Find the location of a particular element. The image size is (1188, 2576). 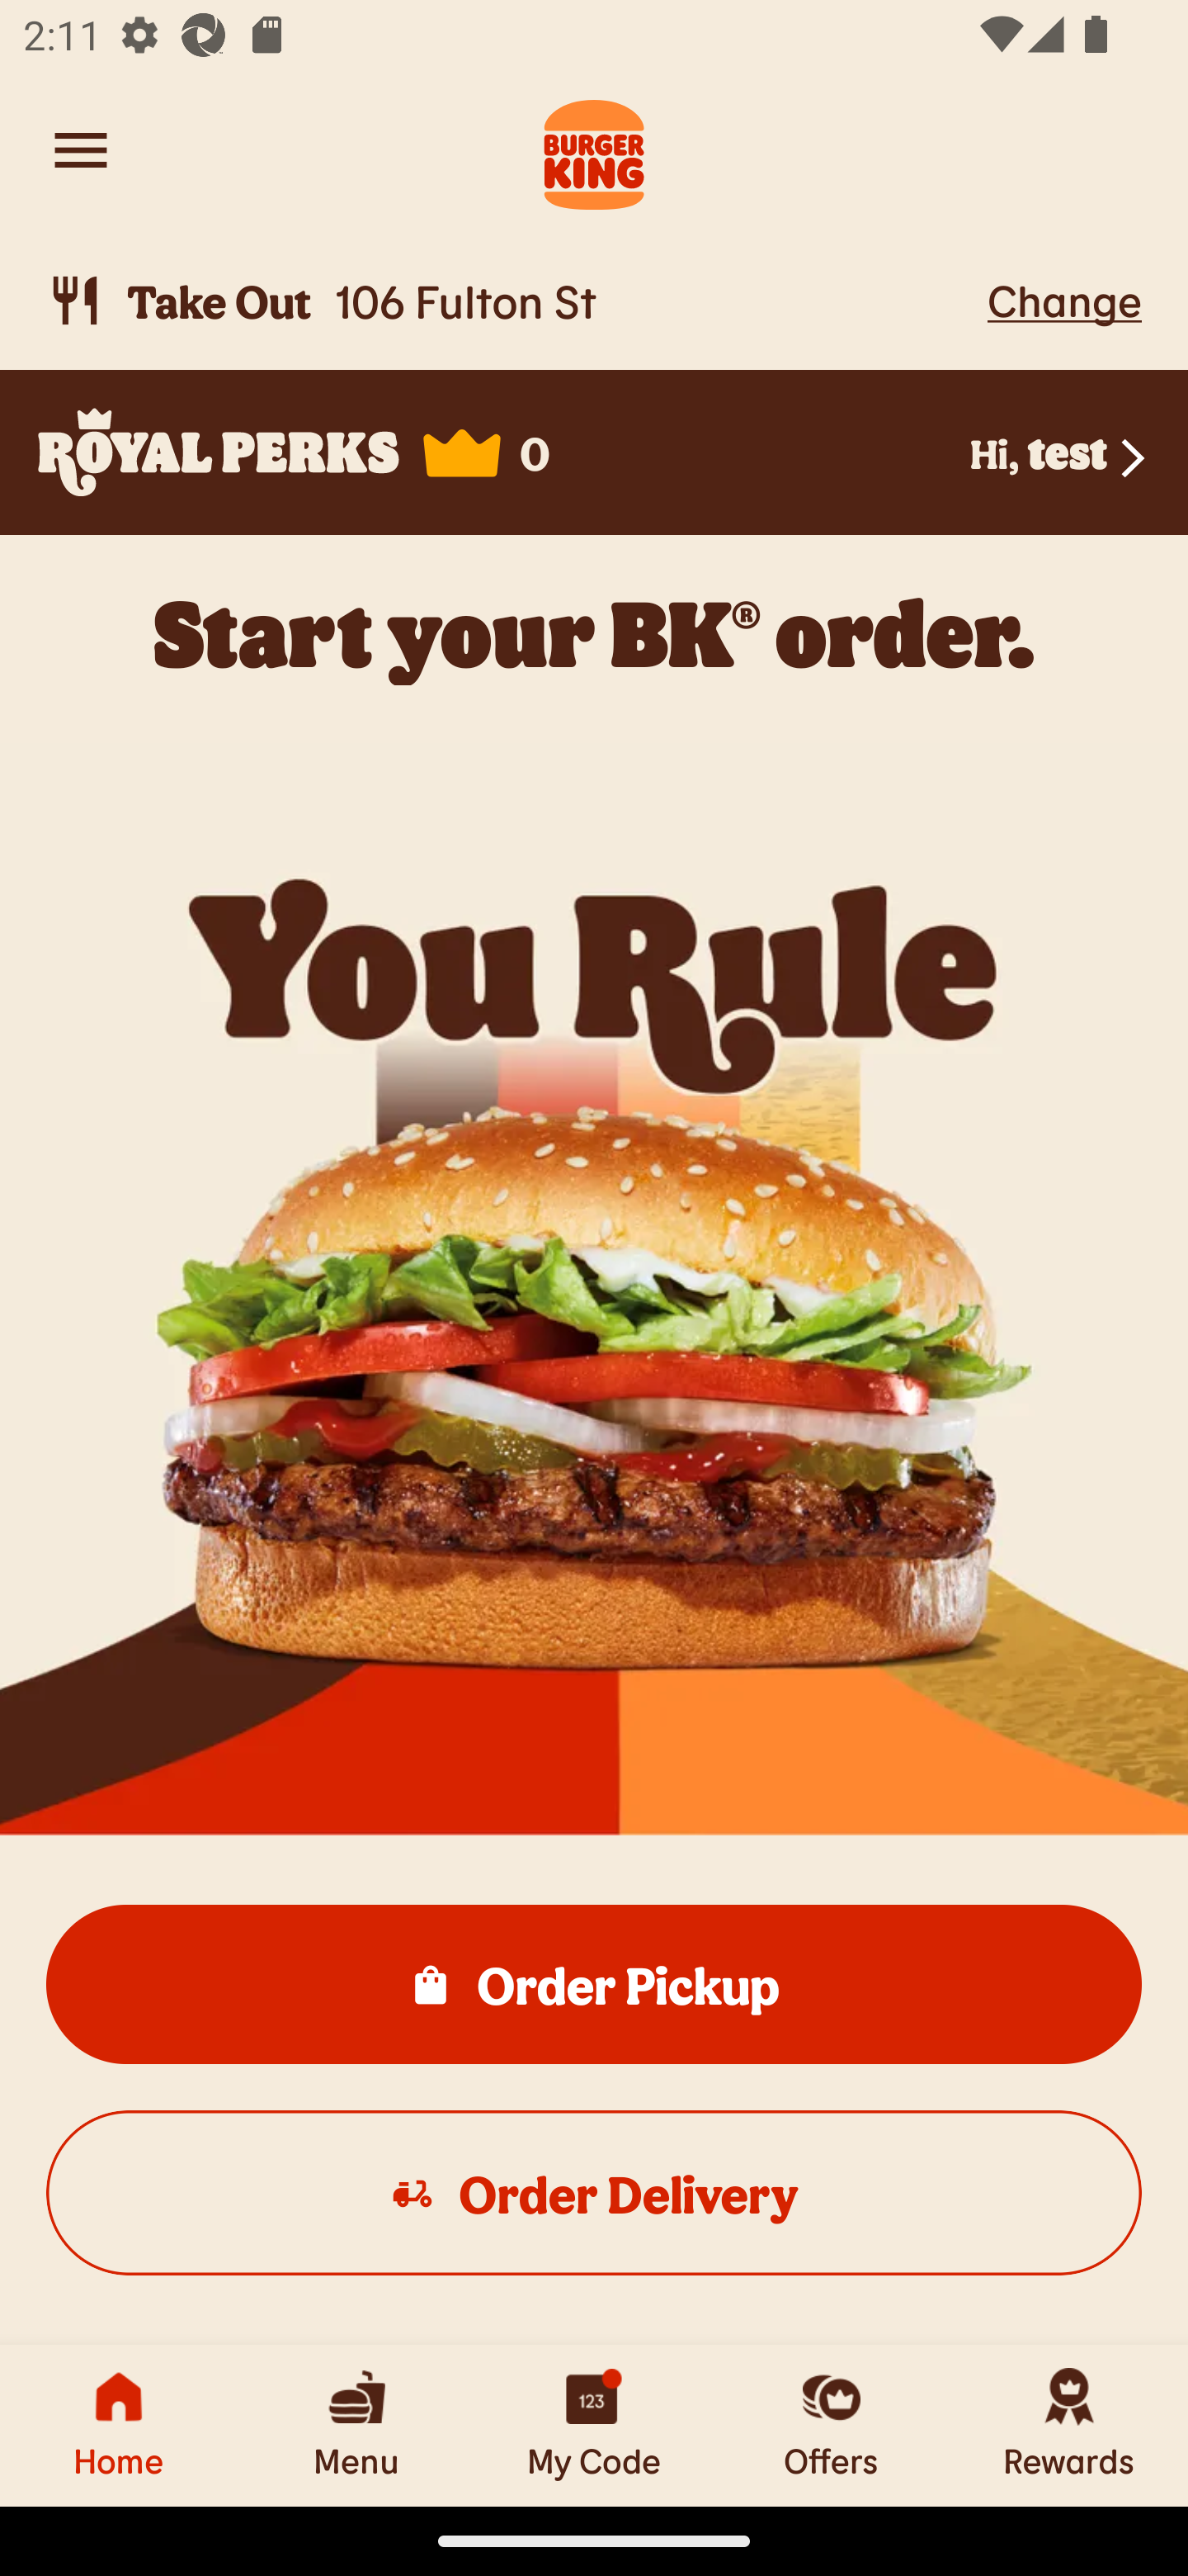

Home is located at coordinates (119, 2425).